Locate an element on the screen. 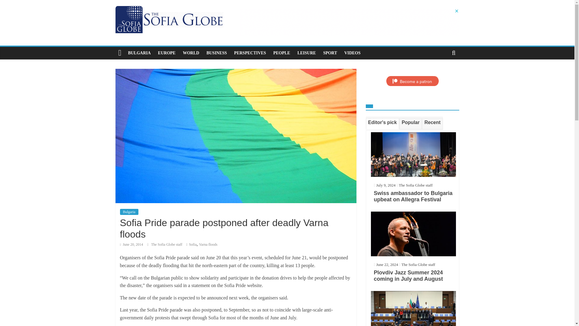 Image resolution: width=579 pixels, height=326 pixels. WORLD is located at coordinates (191, 53).